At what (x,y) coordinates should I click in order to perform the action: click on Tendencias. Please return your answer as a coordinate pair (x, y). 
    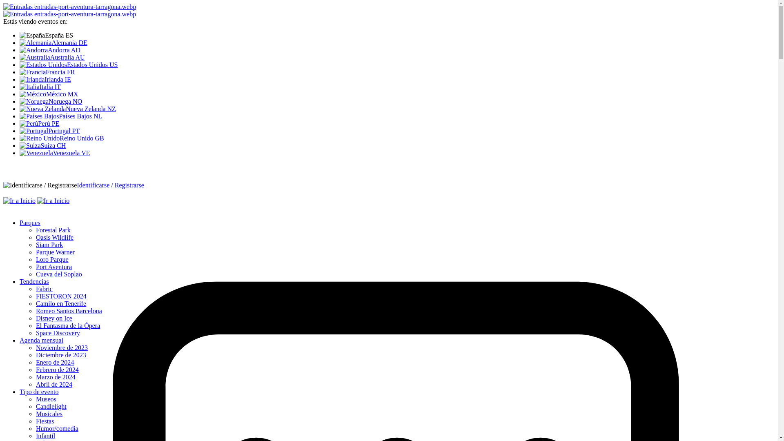
    Looking at the image, I should click on (34, 282).